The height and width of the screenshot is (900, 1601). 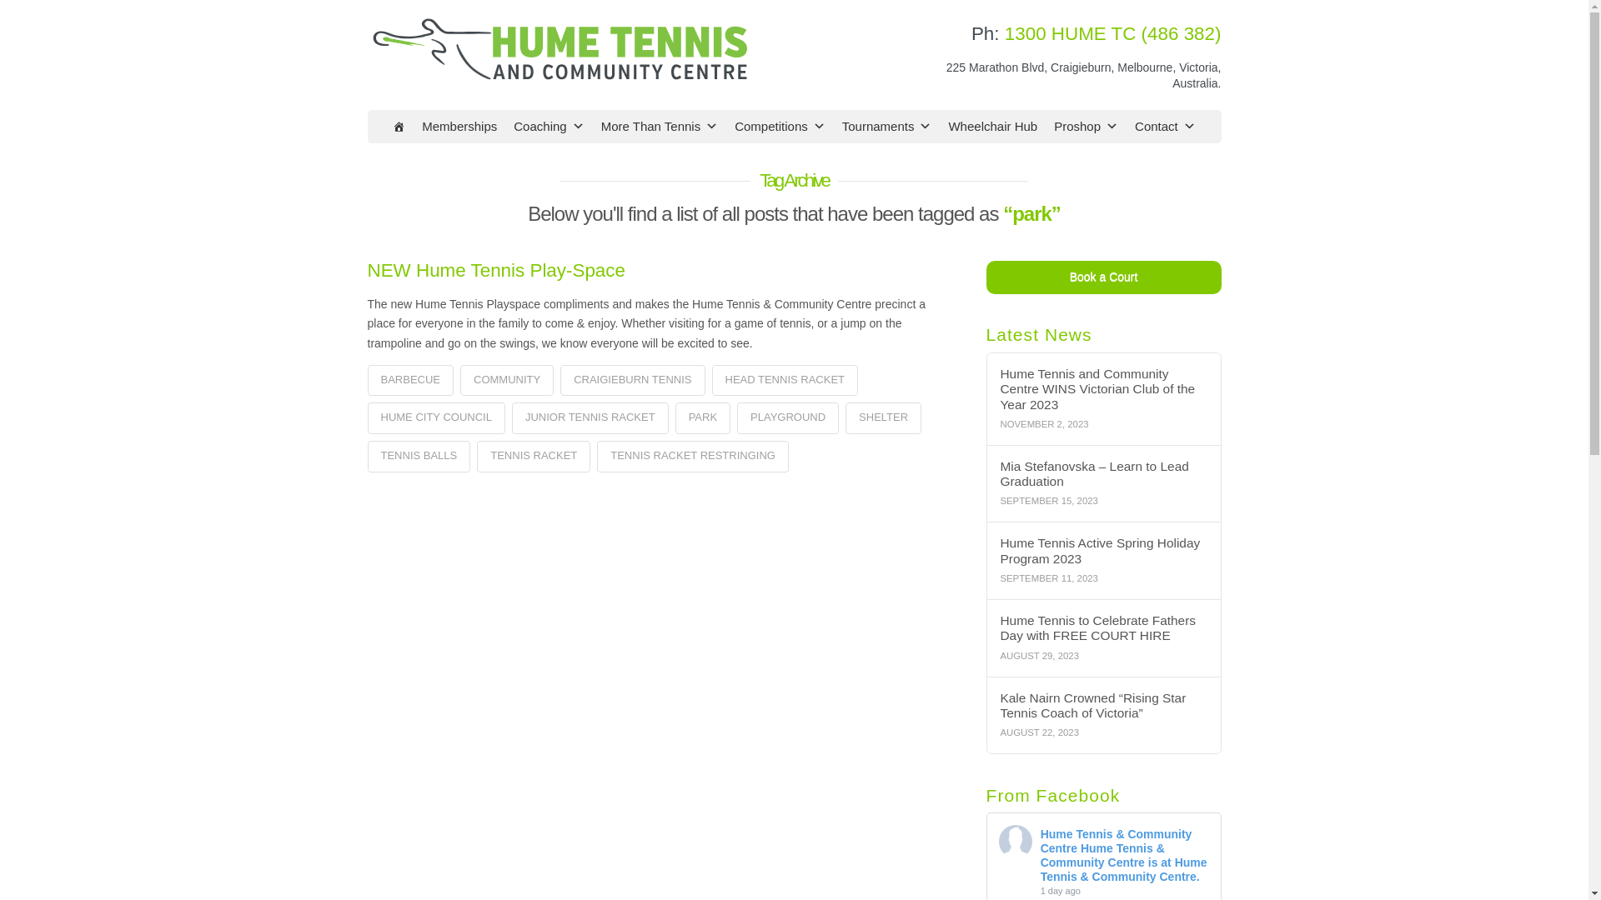 I want to click on BARBECUE, so click(x=410, y=381).